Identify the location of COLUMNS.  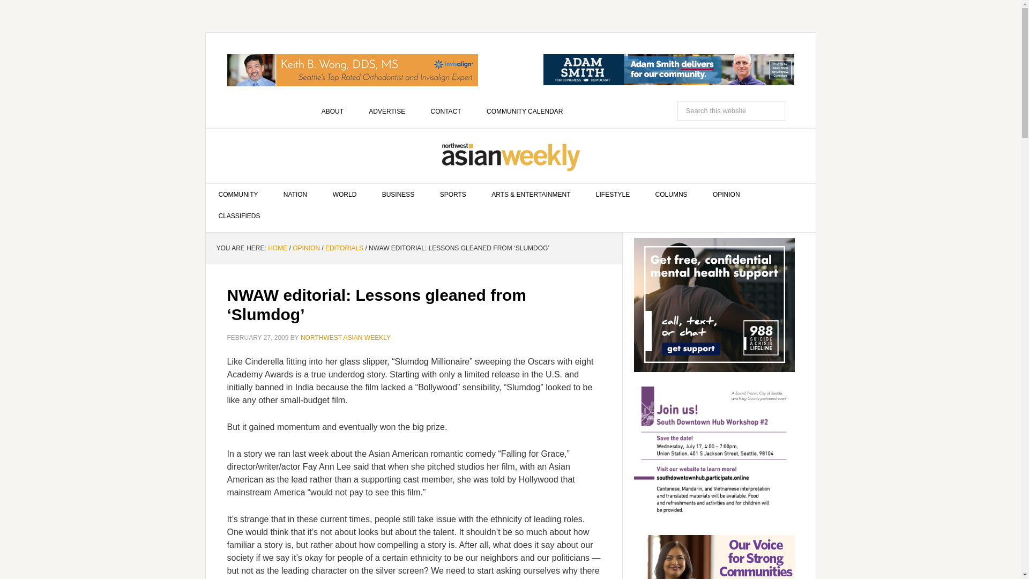
(671, 195).